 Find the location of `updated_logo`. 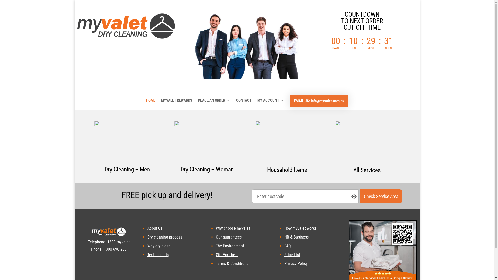

updated_logo is located at coordinates (126, 26).